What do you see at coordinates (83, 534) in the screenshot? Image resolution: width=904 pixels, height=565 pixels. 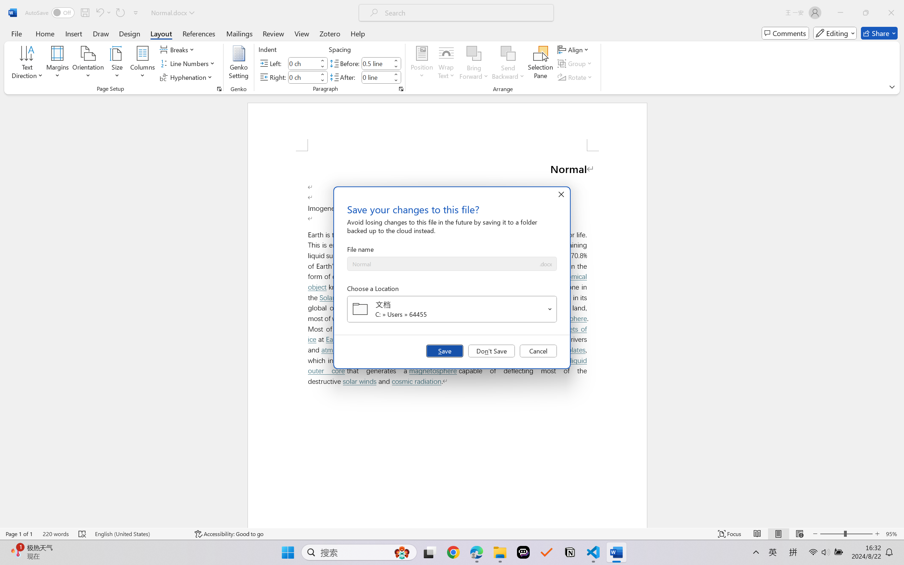 I see `Spelling and Grammar Check Errors` at bounding box center [83, 534].